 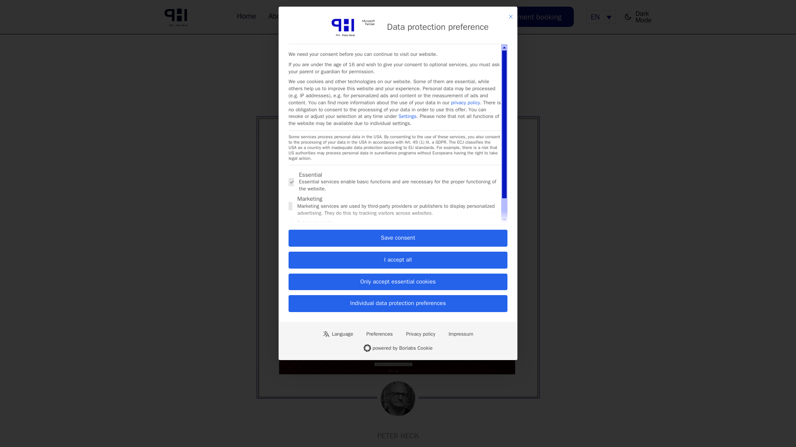 What do you see at coordinates (247, 16) in the screenshot?
I see `Home` at bounding box center [247, 16].